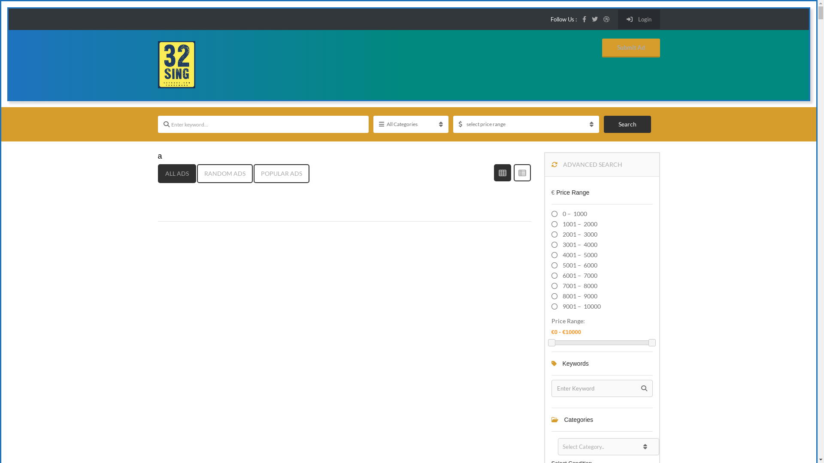 This screenshot has height=463, width=824. What do you see at coordinates (639, 19) in the screenshot?
I see `Login` at bounding box center [639, 19].